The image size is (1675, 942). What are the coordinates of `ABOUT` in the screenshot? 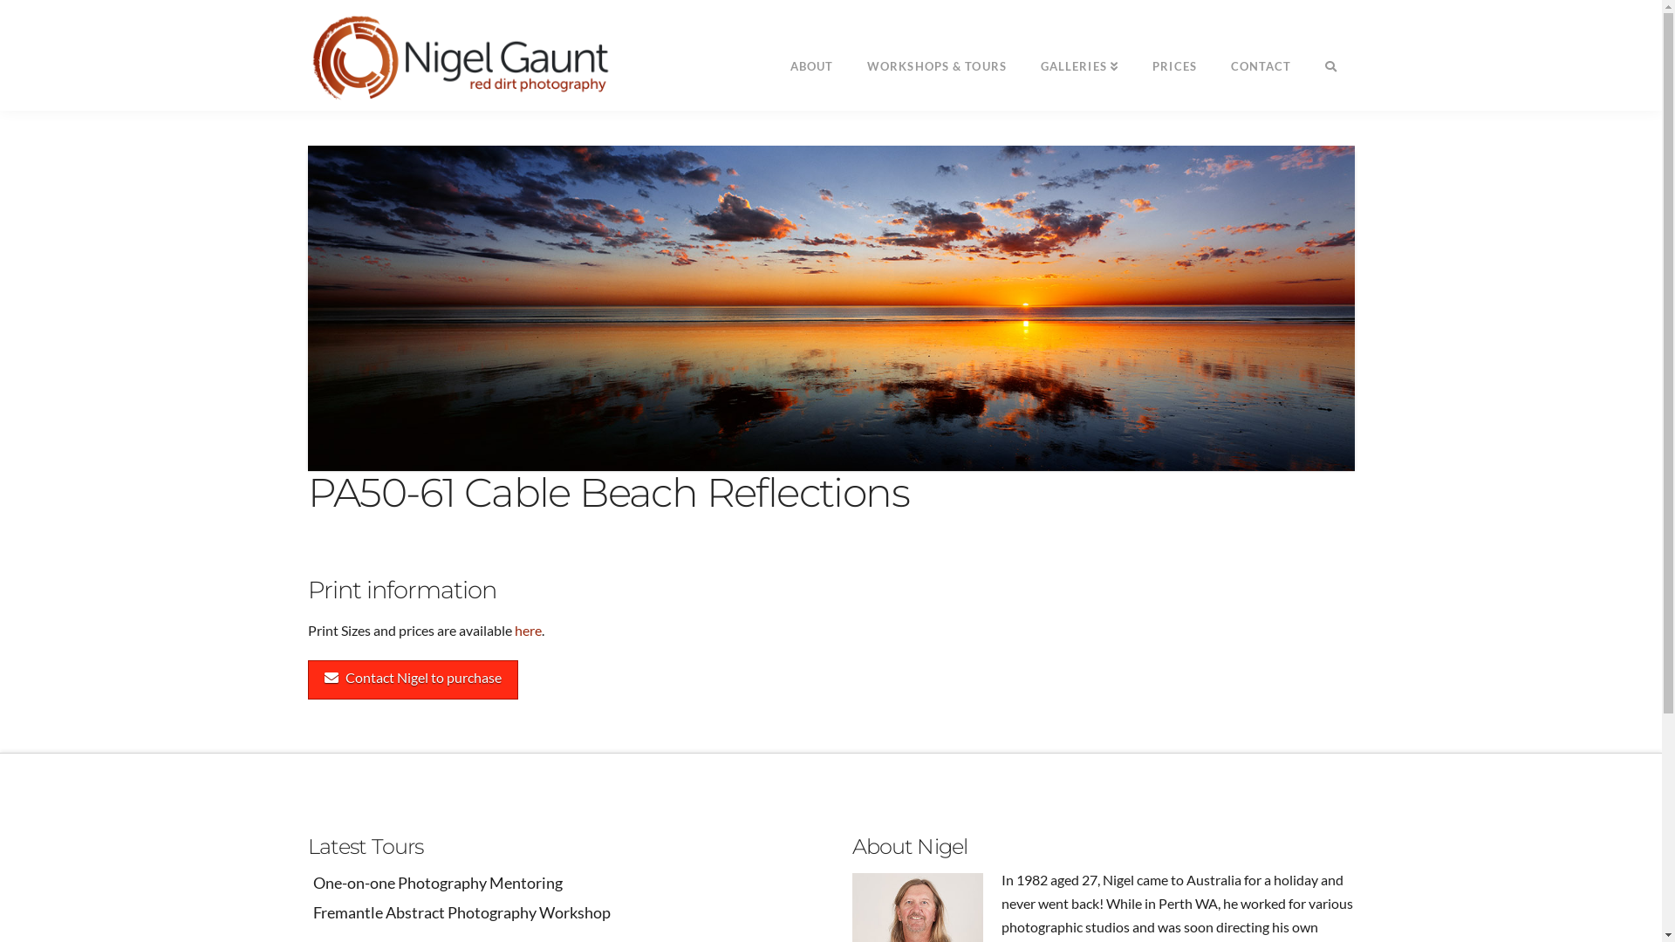 It's located at (811, 52).